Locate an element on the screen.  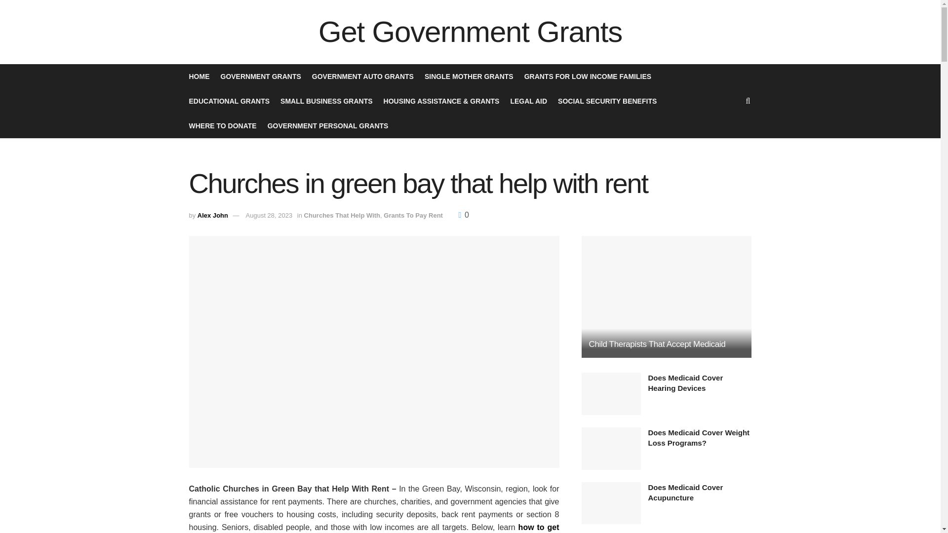
LEGAL AID is located at coordinates (528, 101).